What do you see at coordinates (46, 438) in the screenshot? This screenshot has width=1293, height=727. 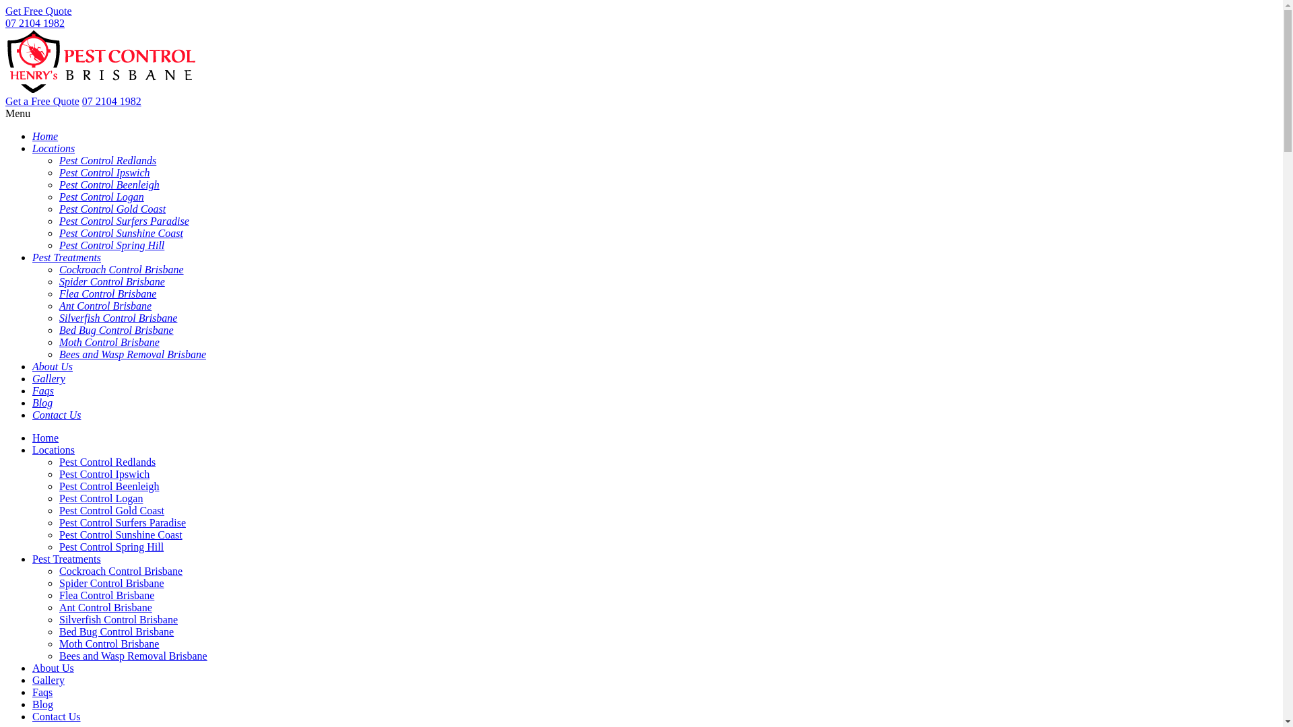 I see `Home` at bounding box center [46, 438].